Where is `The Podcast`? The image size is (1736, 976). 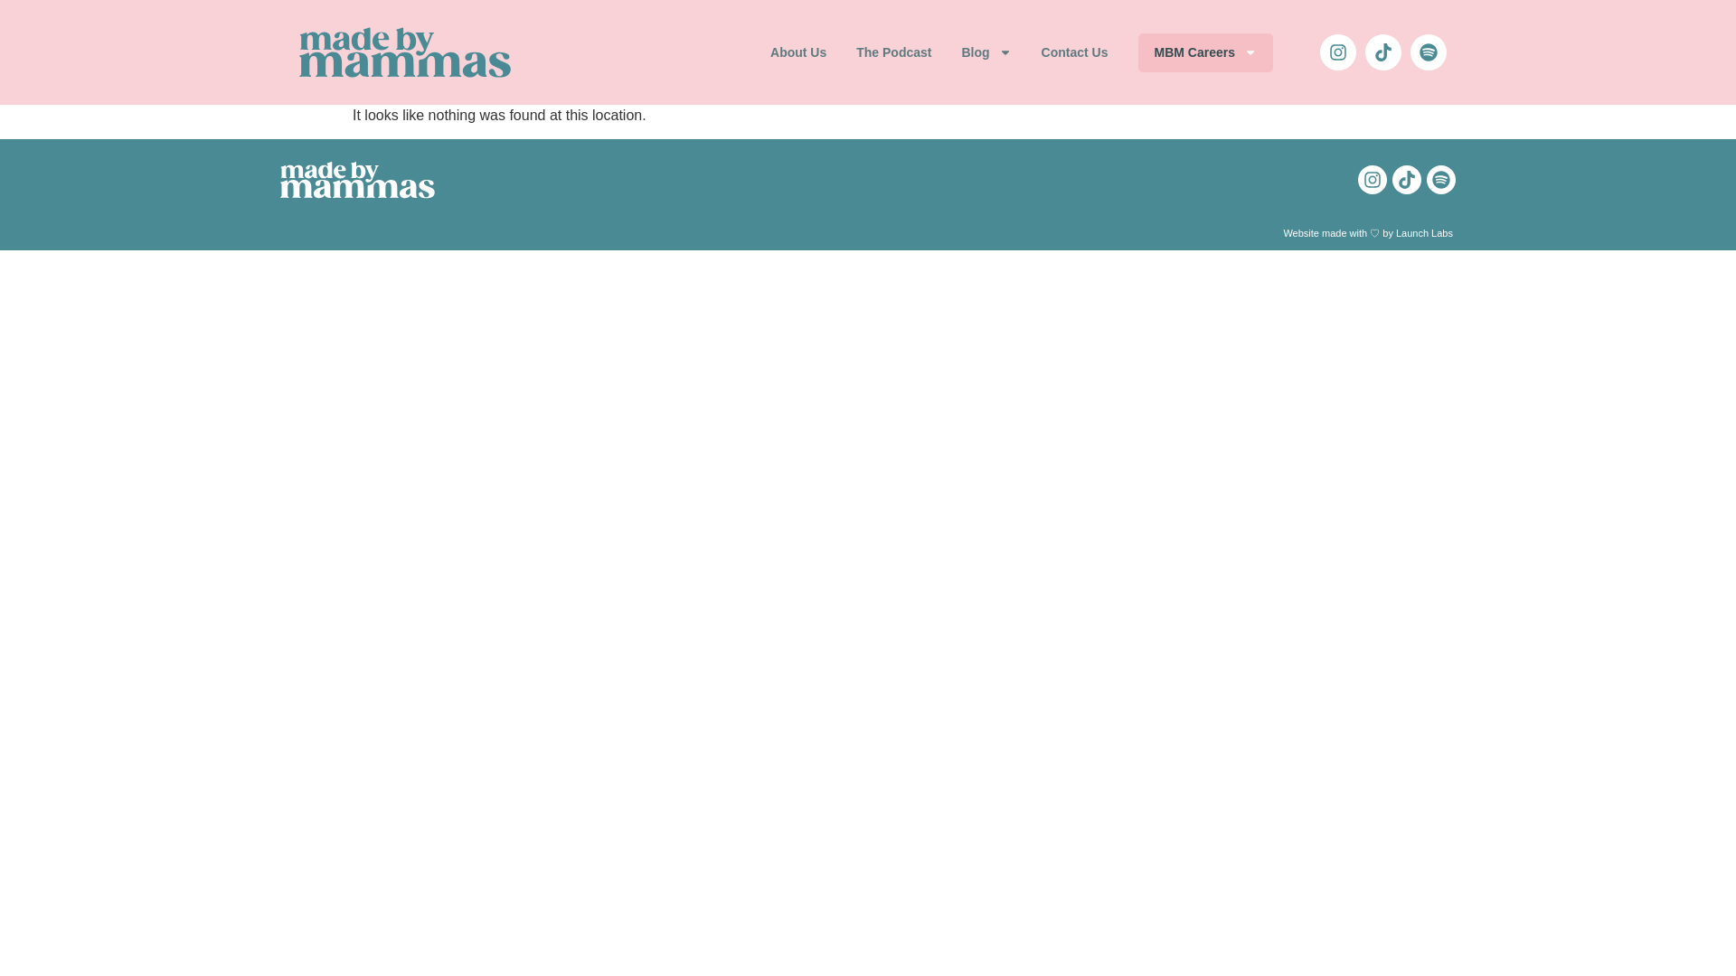
The Podcast is located at coordinates (893, 52).